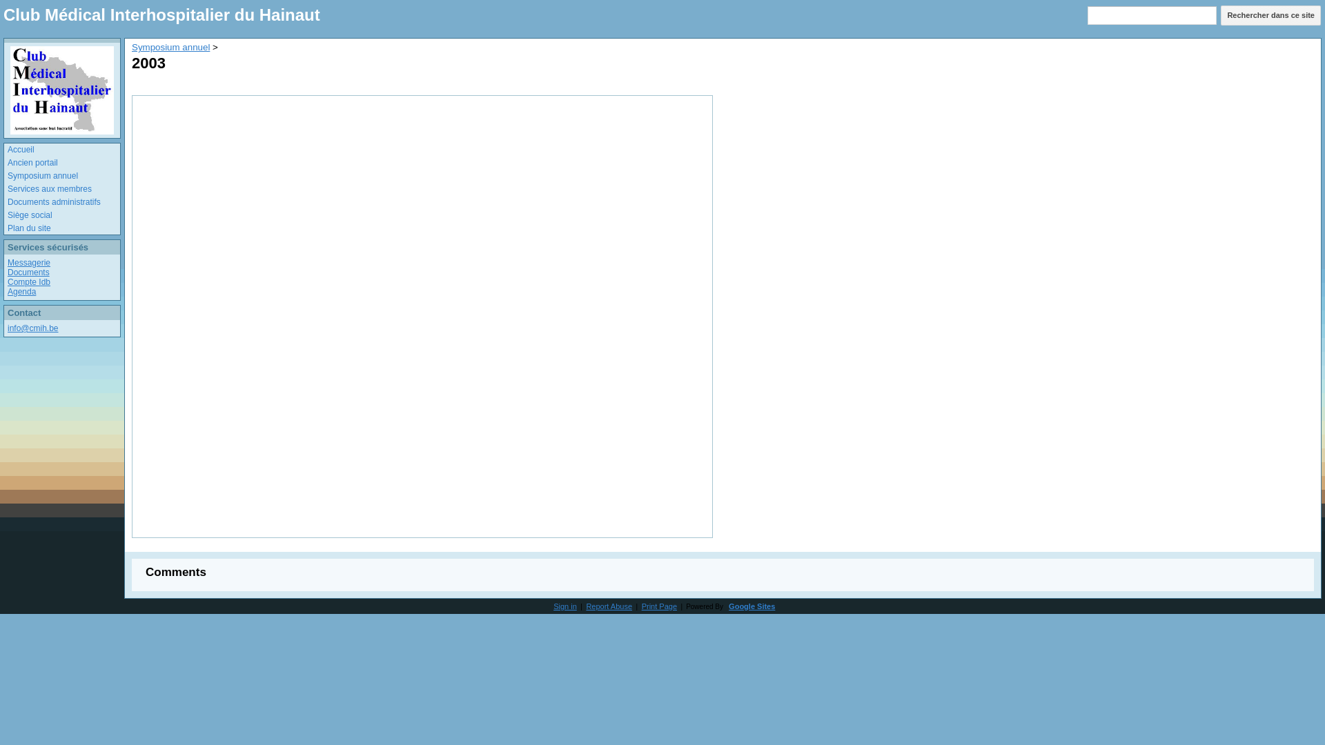  Describe the element at coordinates (752, 606) in the screenshot. I see `Google Sites` at that location.